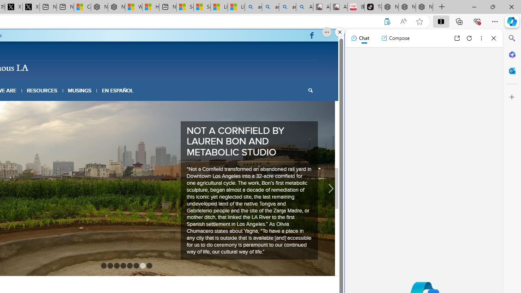 Image resolution: width=521 pixels, height=293 pixels. I want to click on 4, so click(123, 230).